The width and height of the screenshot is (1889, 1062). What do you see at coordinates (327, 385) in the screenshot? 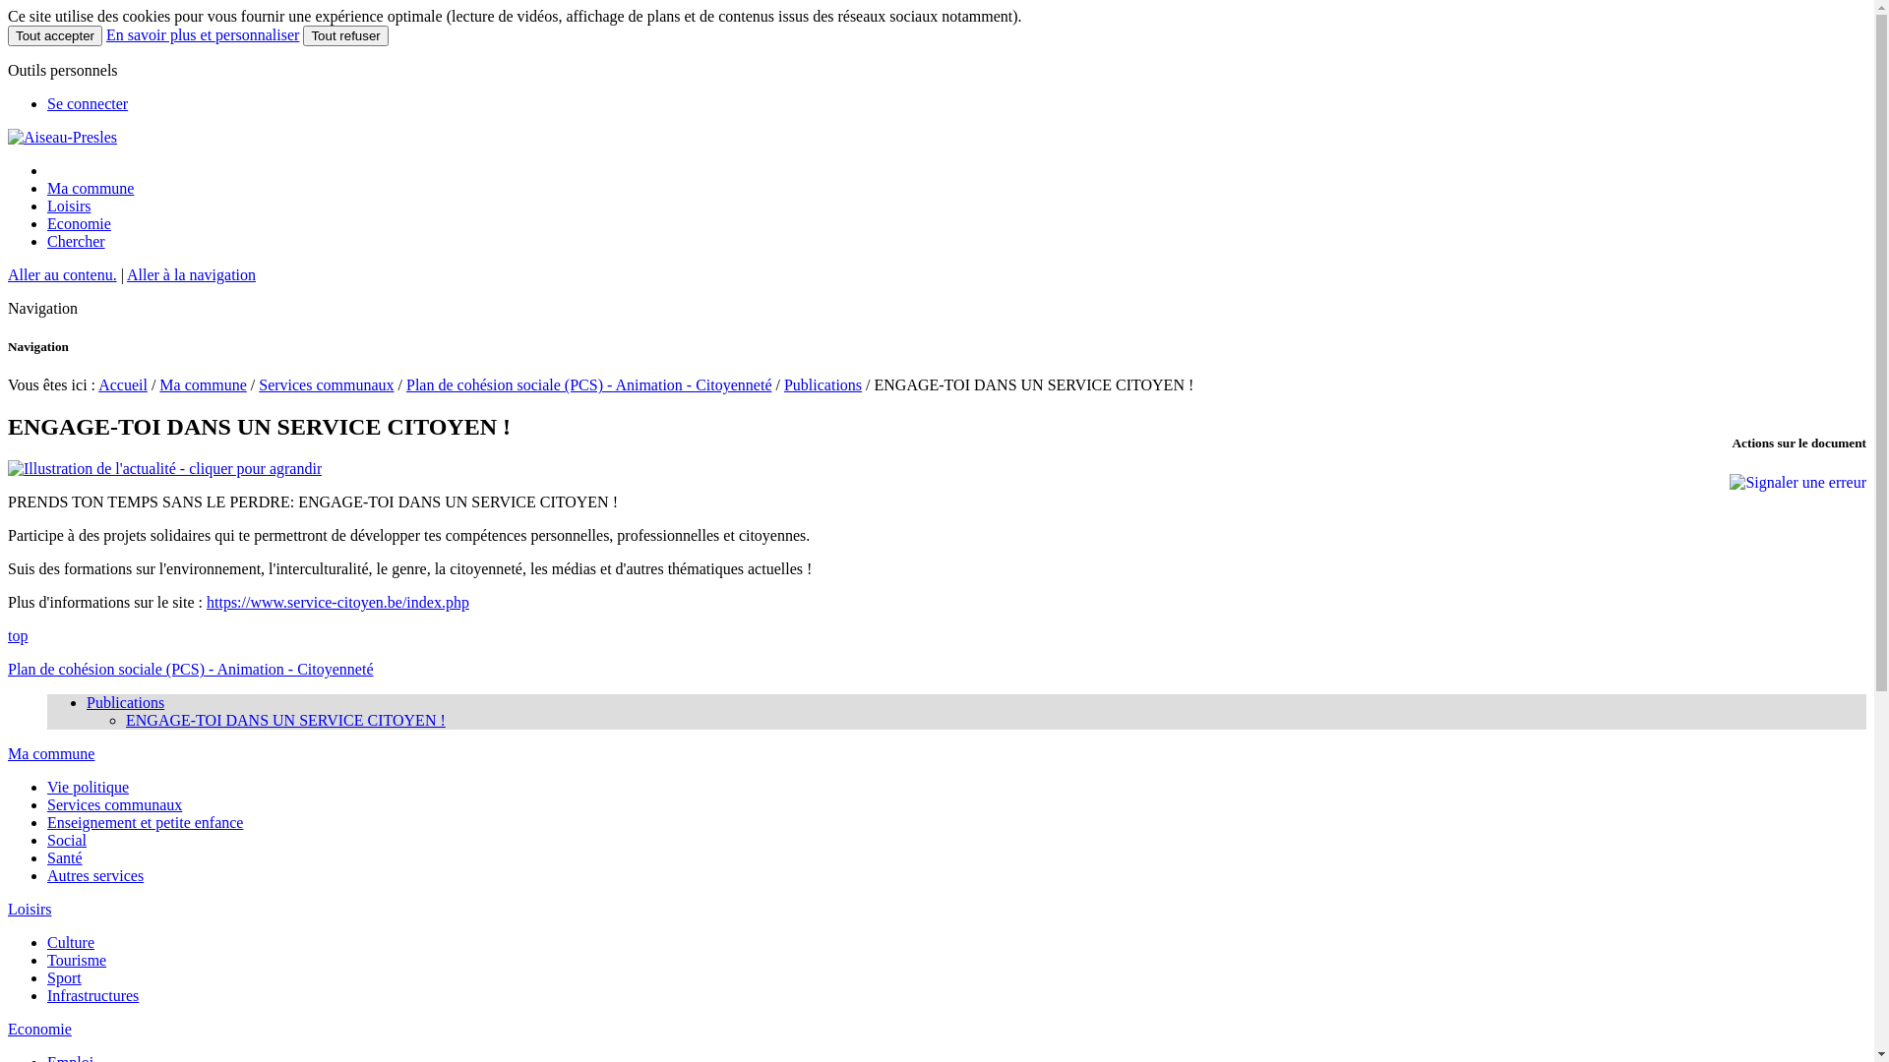
I see `Services communaux` at bounding box center [327, 385].